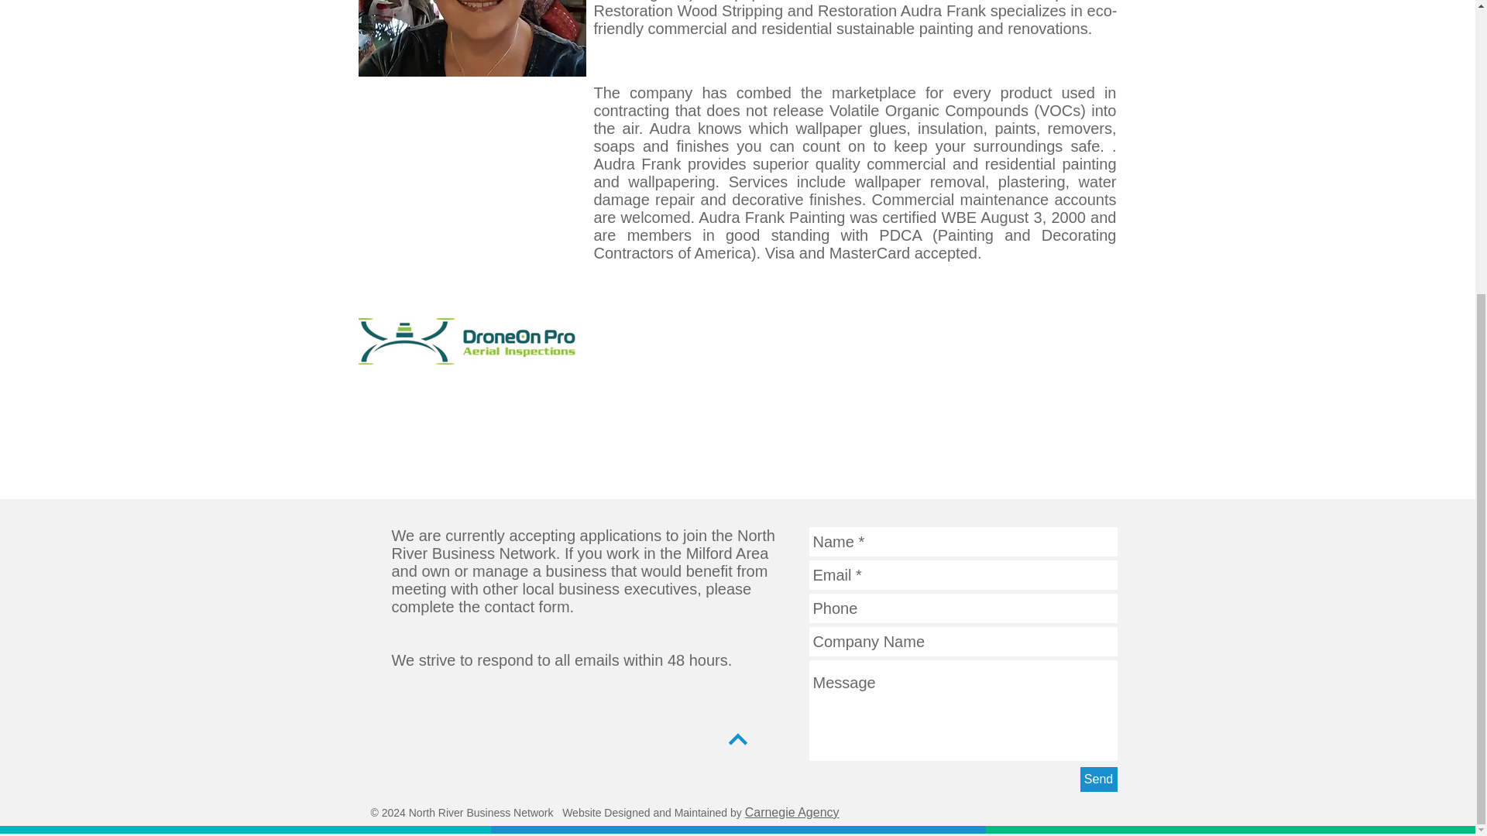 This screenshot has width=1487, height=836. I want to click on Carnegie Agency, so click(792, 813).